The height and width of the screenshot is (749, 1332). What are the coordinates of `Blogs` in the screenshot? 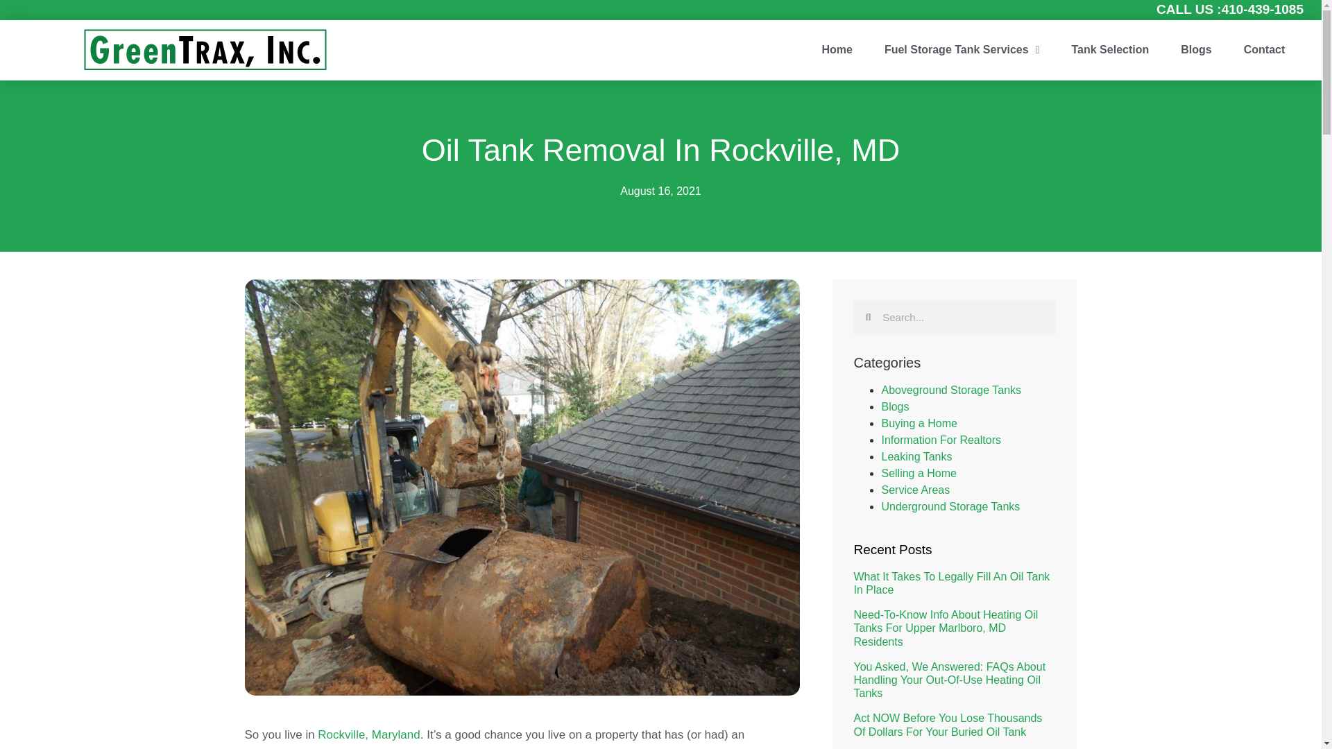 It's located at (894, 406).